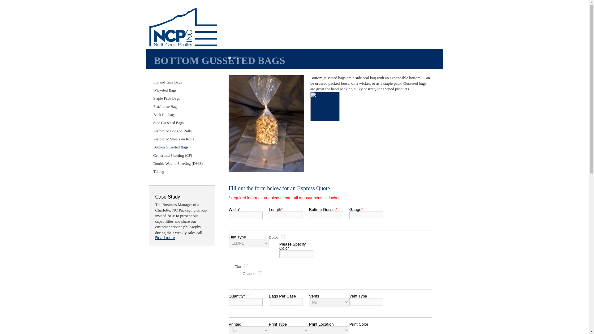 Image resolution: width=594 pixels, height=334 pixels. What do you see at coordinates (336, 35) in the screenshot?
I see `QUOTE` at bounding box center [336, 35].